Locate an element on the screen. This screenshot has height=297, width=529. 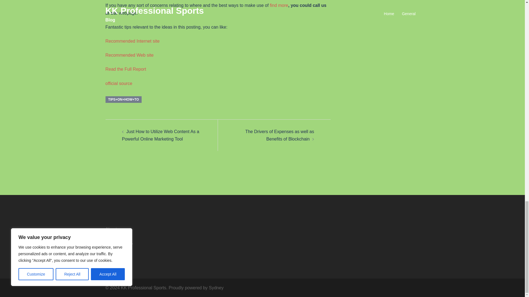
Recommended Internet site is located at coordinates (132, 41).